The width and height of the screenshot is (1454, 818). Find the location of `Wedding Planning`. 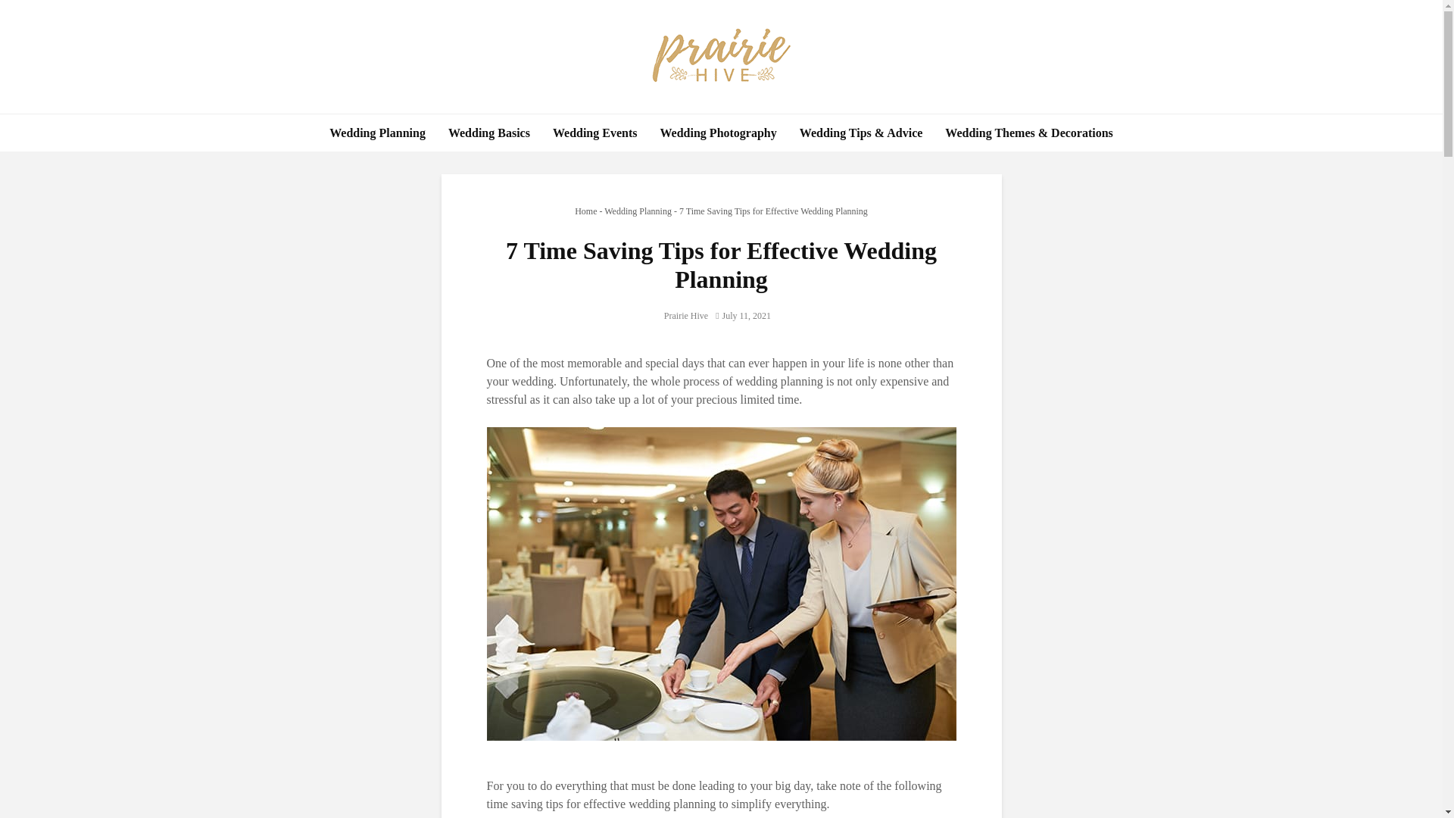

Wedding Planning is located at coordinates (377, 133).